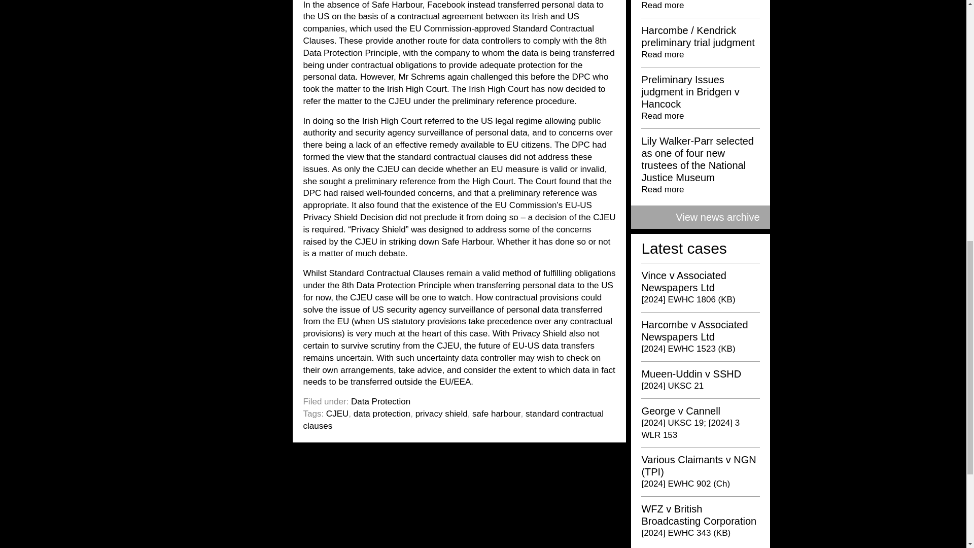 The image size is (974, 548). Describe the element at coordinates (380, 401) in the screenshot. I see `Data Protection` at that location.